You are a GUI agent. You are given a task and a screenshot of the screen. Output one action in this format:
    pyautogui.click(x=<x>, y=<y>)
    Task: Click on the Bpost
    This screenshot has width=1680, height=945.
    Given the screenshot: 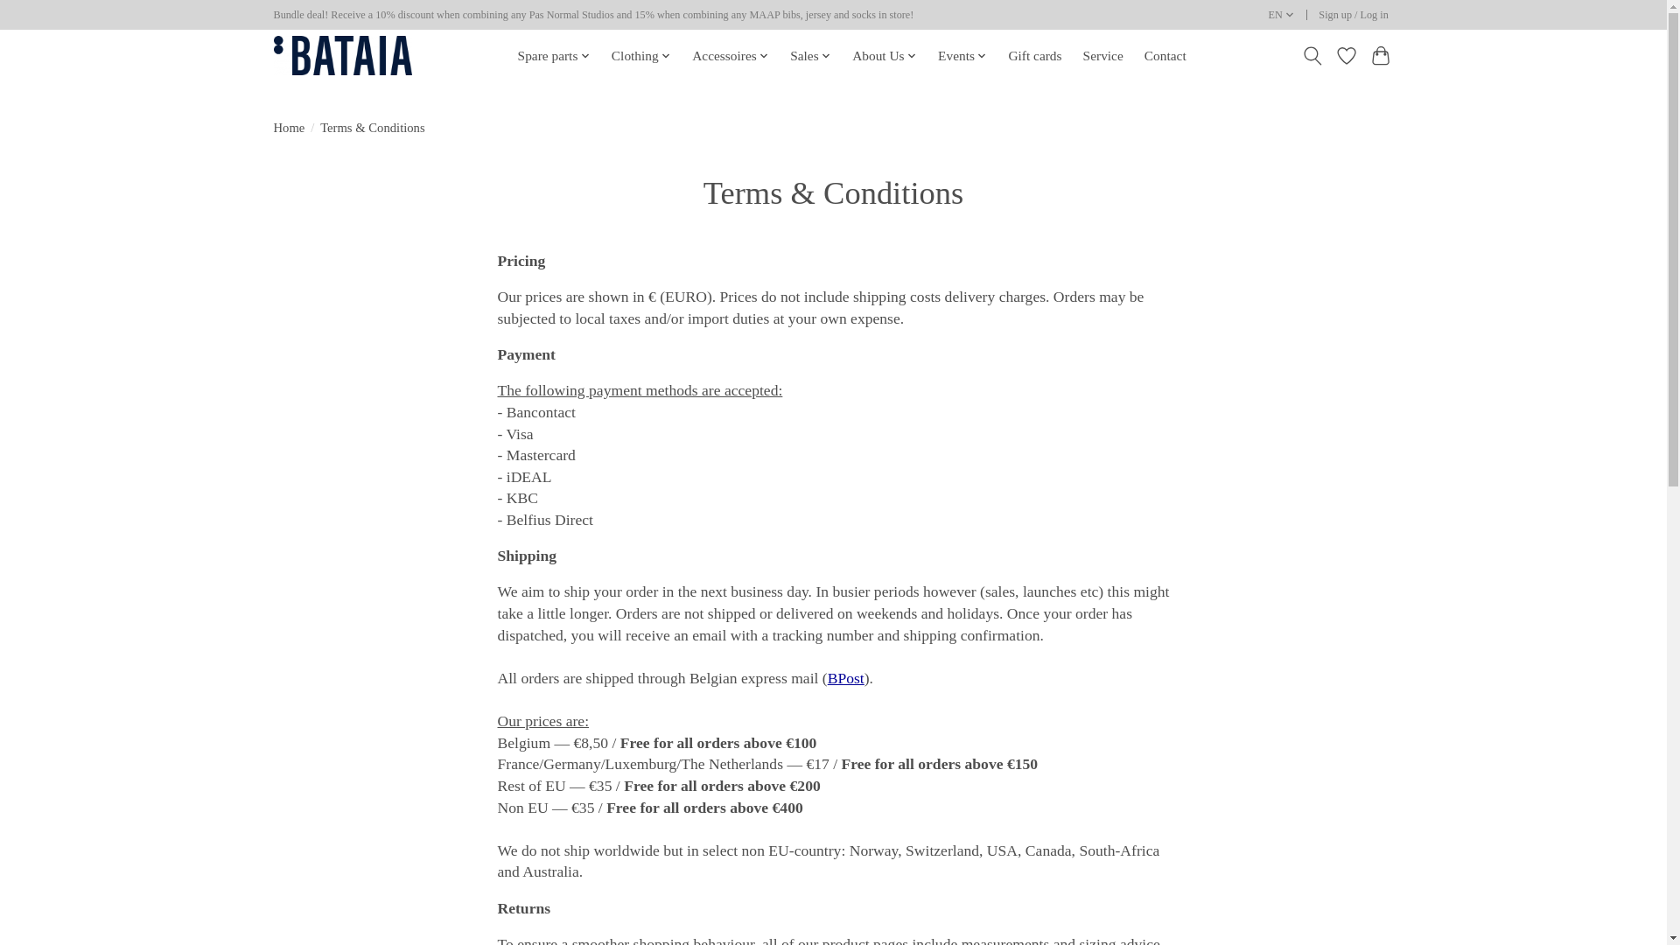 What is the action you would take?
    pyautogui.click(x=846, y=677)
    